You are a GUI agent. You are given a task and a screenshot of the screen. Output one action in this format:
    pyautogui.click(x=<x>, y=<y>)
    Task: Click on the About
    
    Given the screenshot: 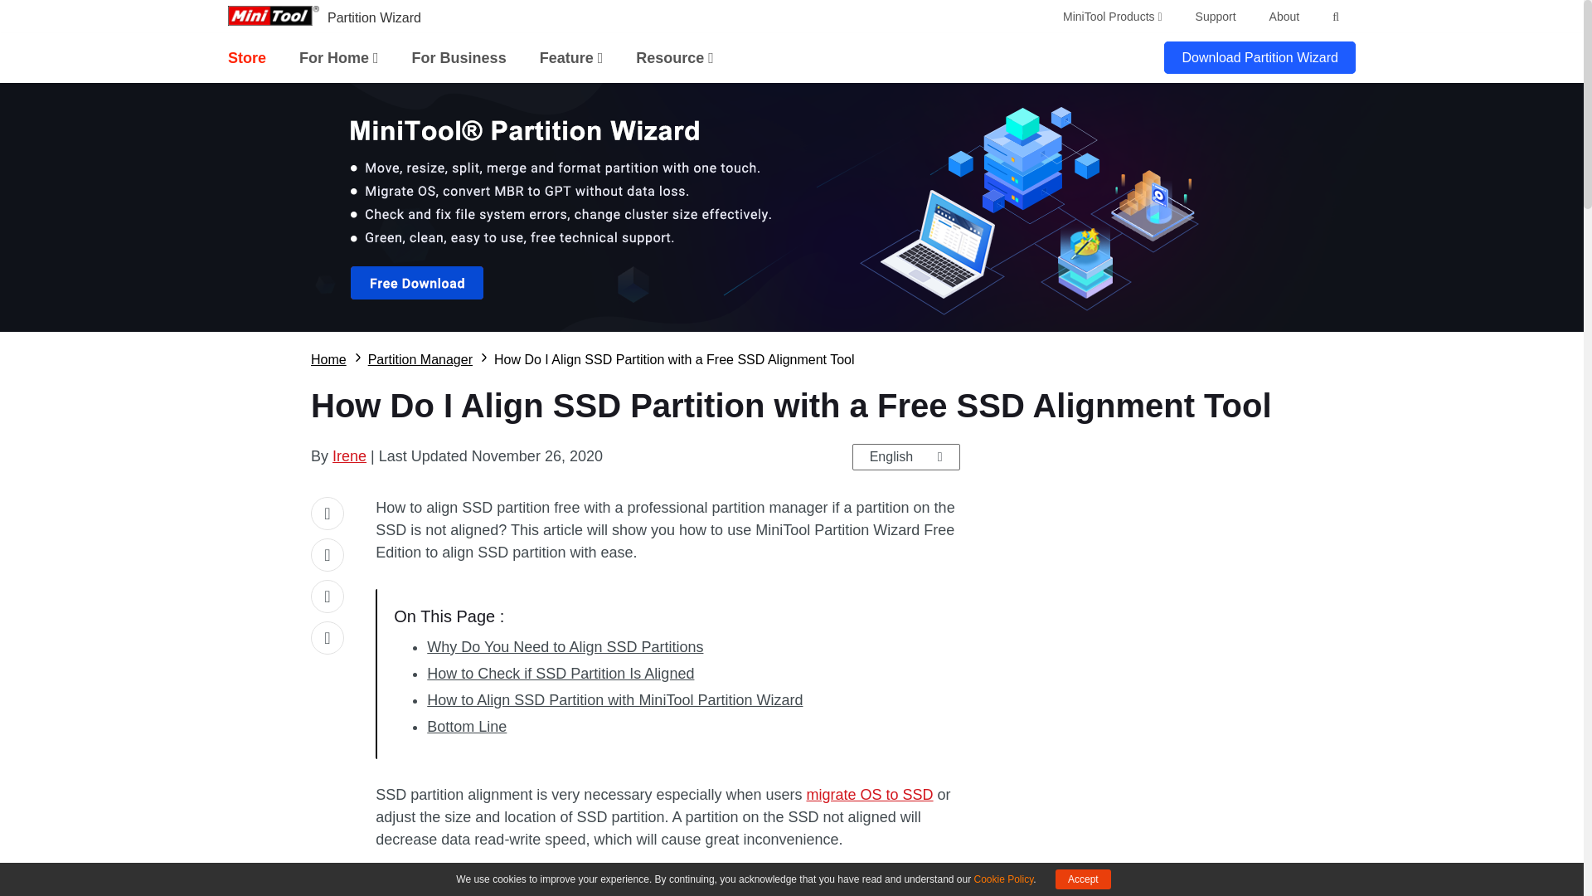 What is the action you would take?
    pyautogui.click(x=1284, y=17)
    